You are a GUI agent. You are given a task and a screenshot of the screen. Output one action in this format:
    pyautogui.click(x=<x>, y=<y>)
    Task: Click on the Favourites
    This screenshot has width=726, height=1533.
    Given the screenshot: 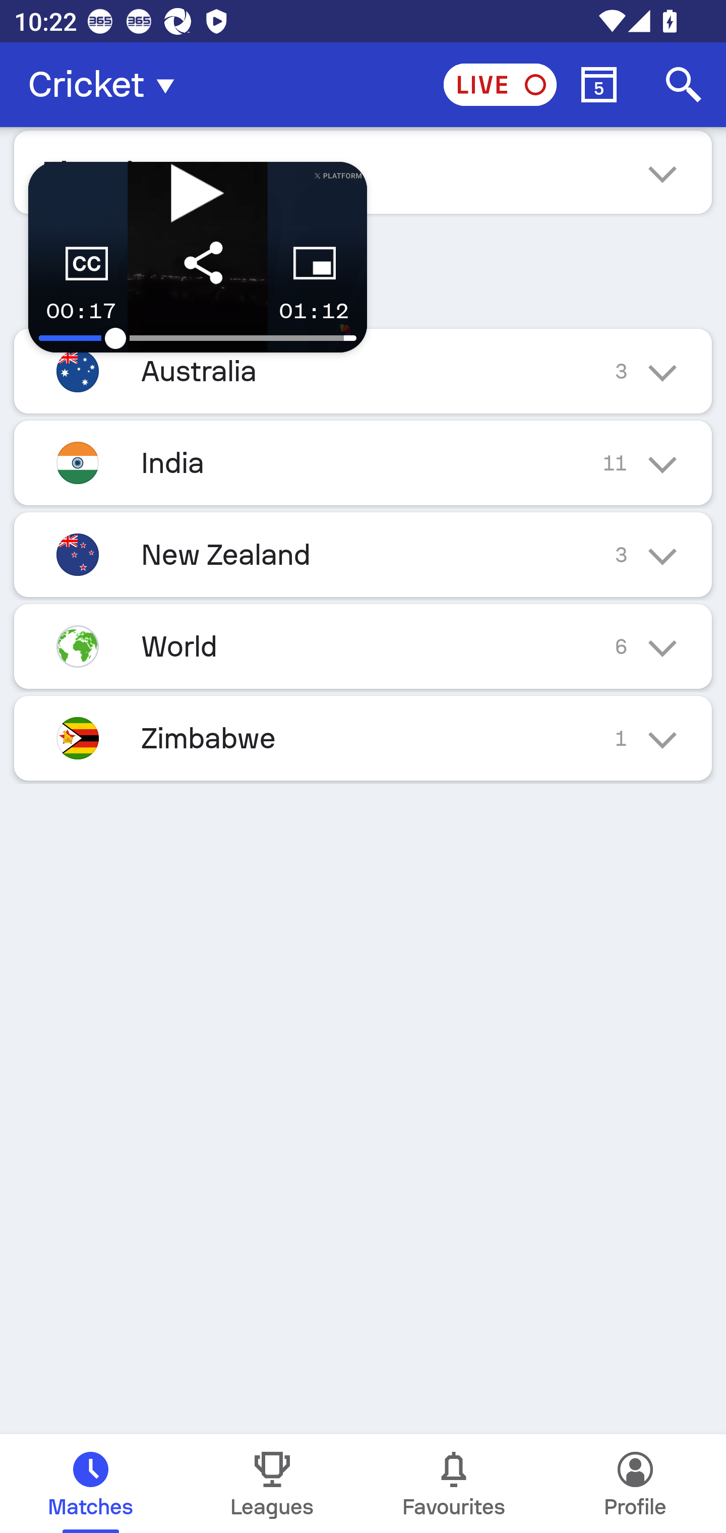 What is the action you would take?
    pyautogui.click(x=454, y=1484)
    